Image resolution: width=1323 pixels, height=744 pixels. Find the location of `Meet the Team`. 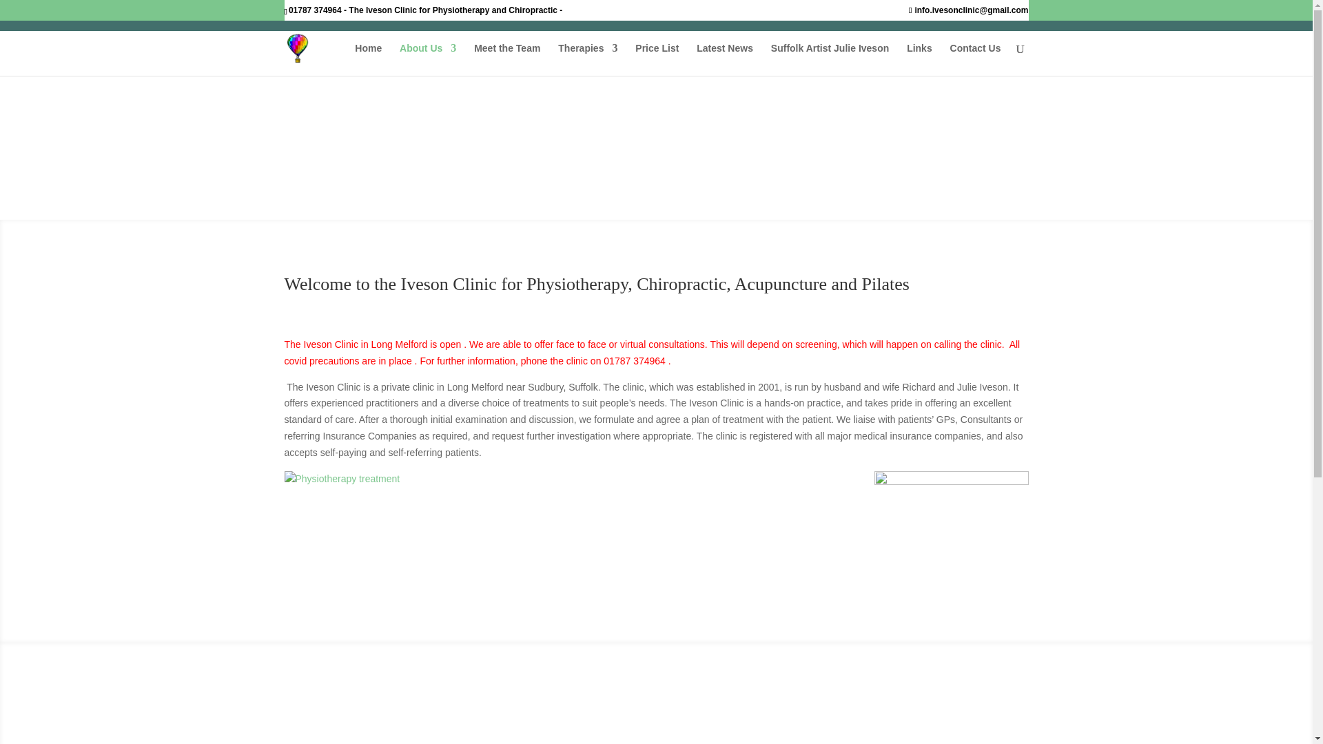

Meet the Team is located at coordinates (506, 59).